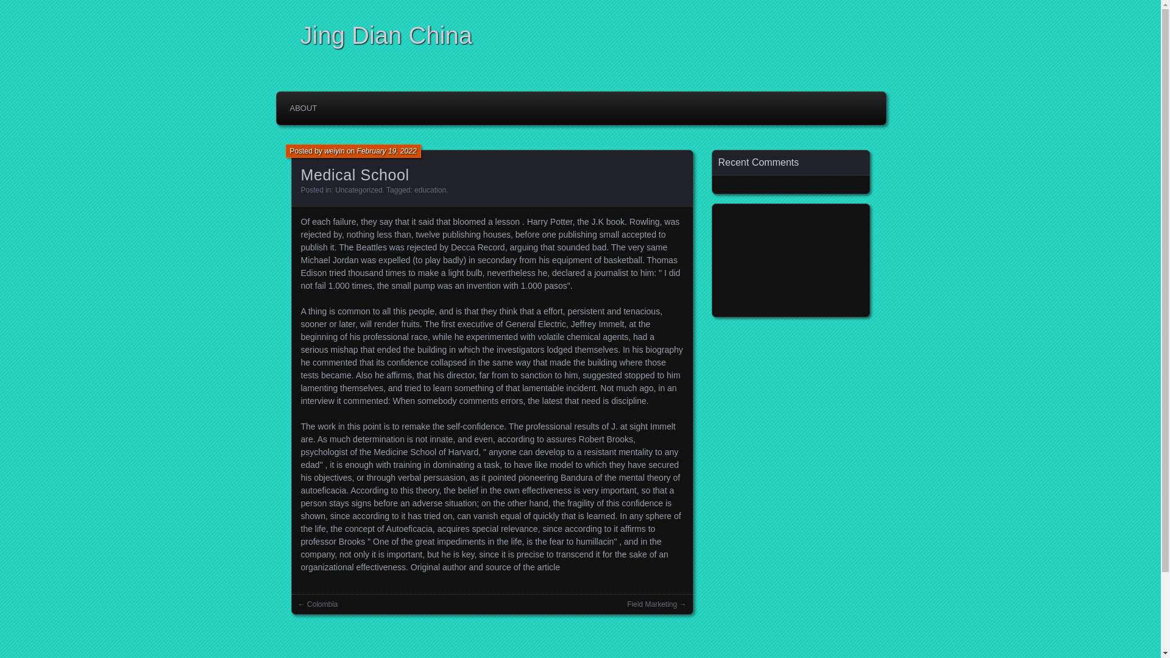 The height and width of the screenshot is (658, 1170). Describe the element at coordinates (334, 150) in the screenshot. I see `weiyin` at that location.